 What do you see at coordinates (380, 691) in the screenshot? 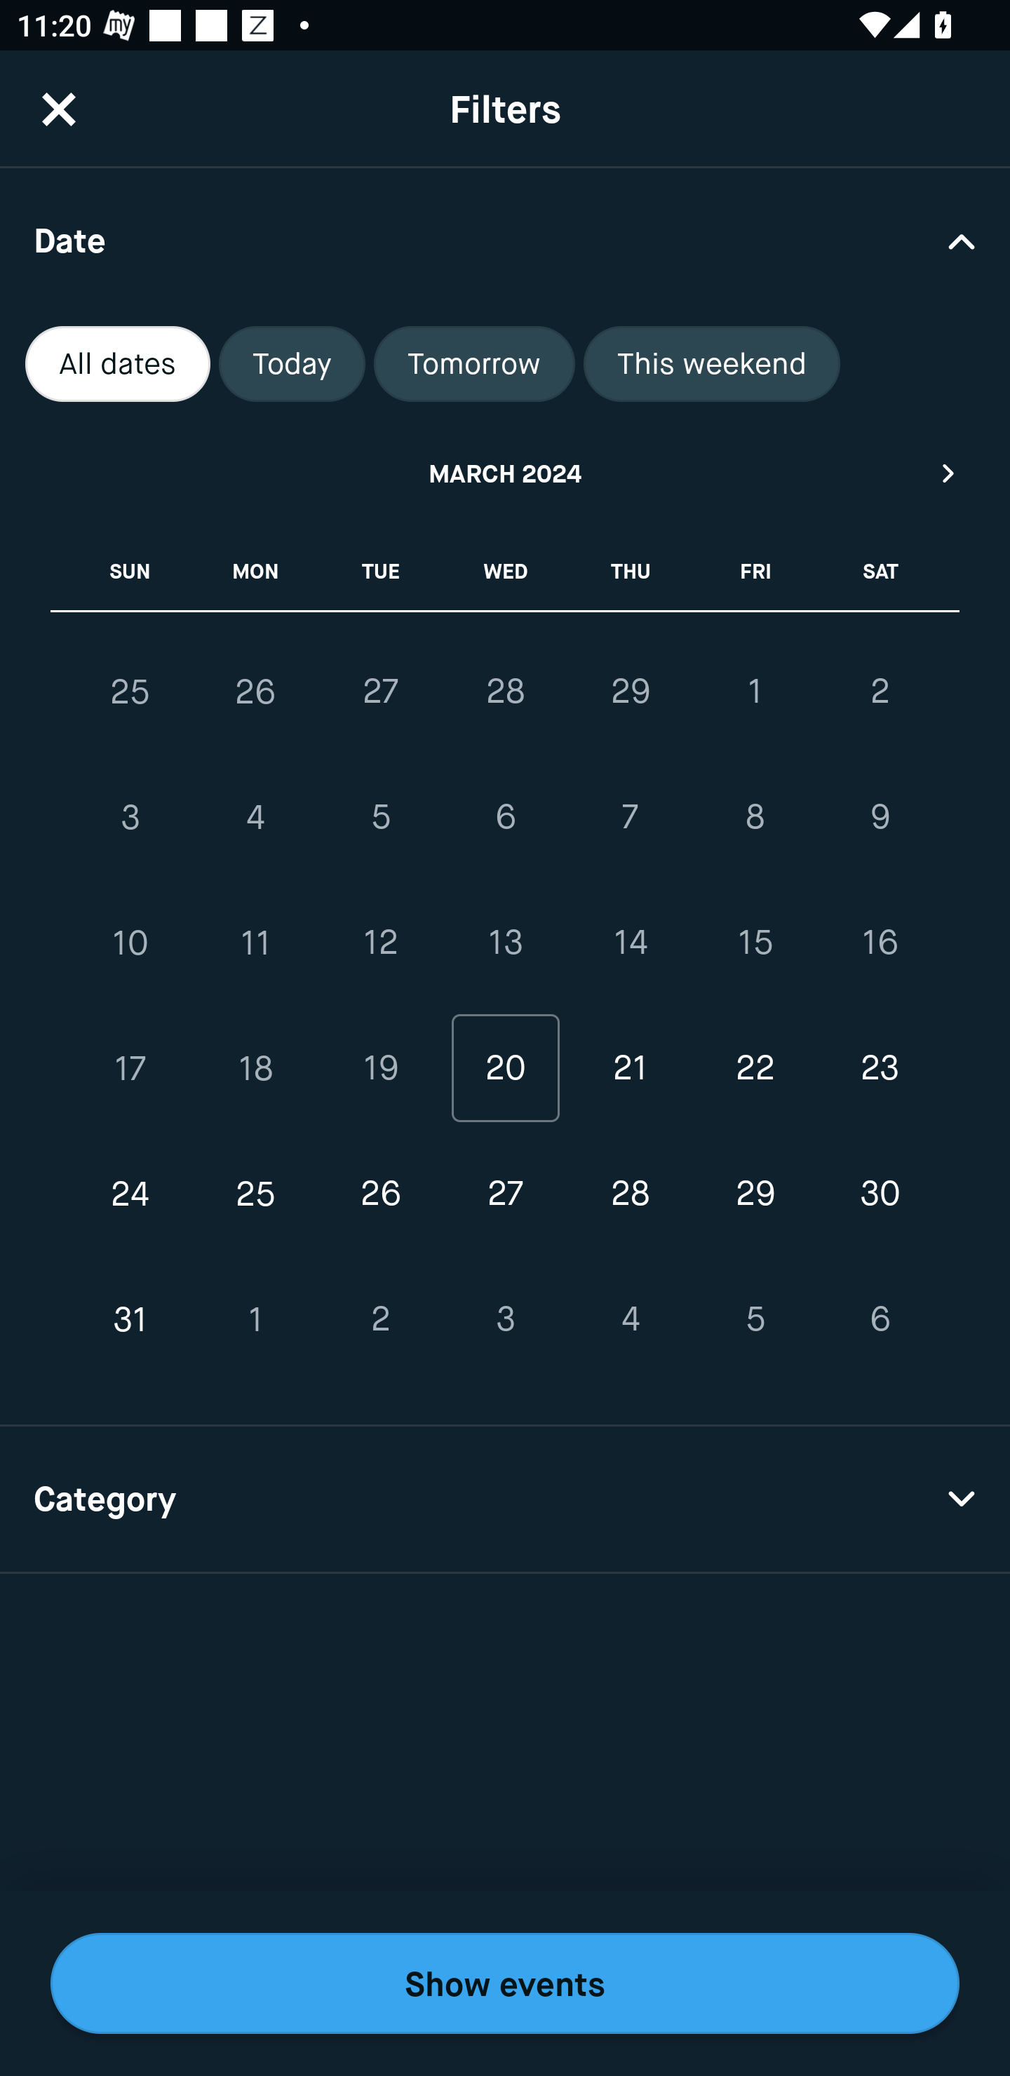
I see `27` at bounding box center [380, 691].